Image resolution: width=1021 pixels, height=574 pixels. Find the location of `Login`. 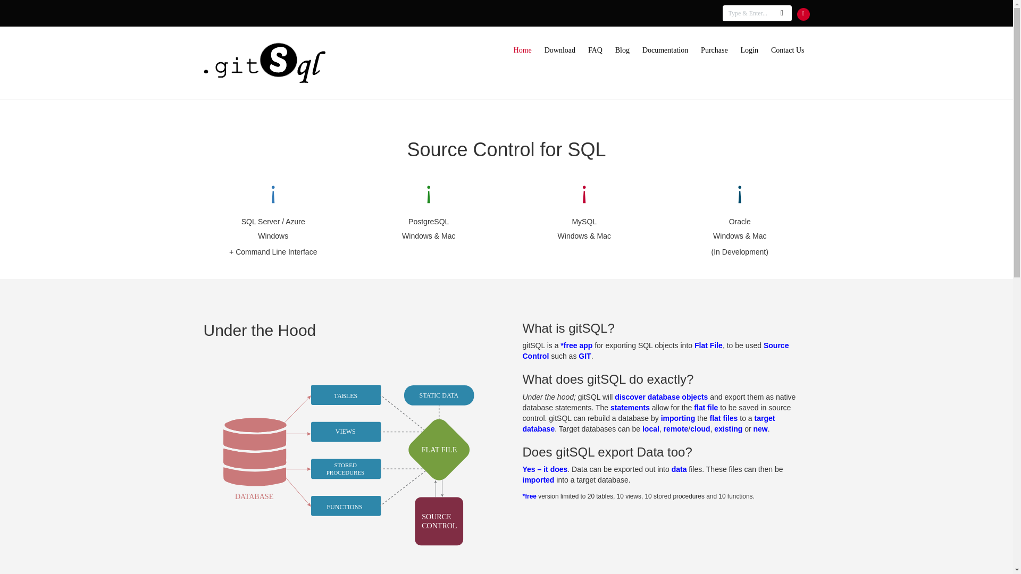

Login is located at coordinates (749, 50).